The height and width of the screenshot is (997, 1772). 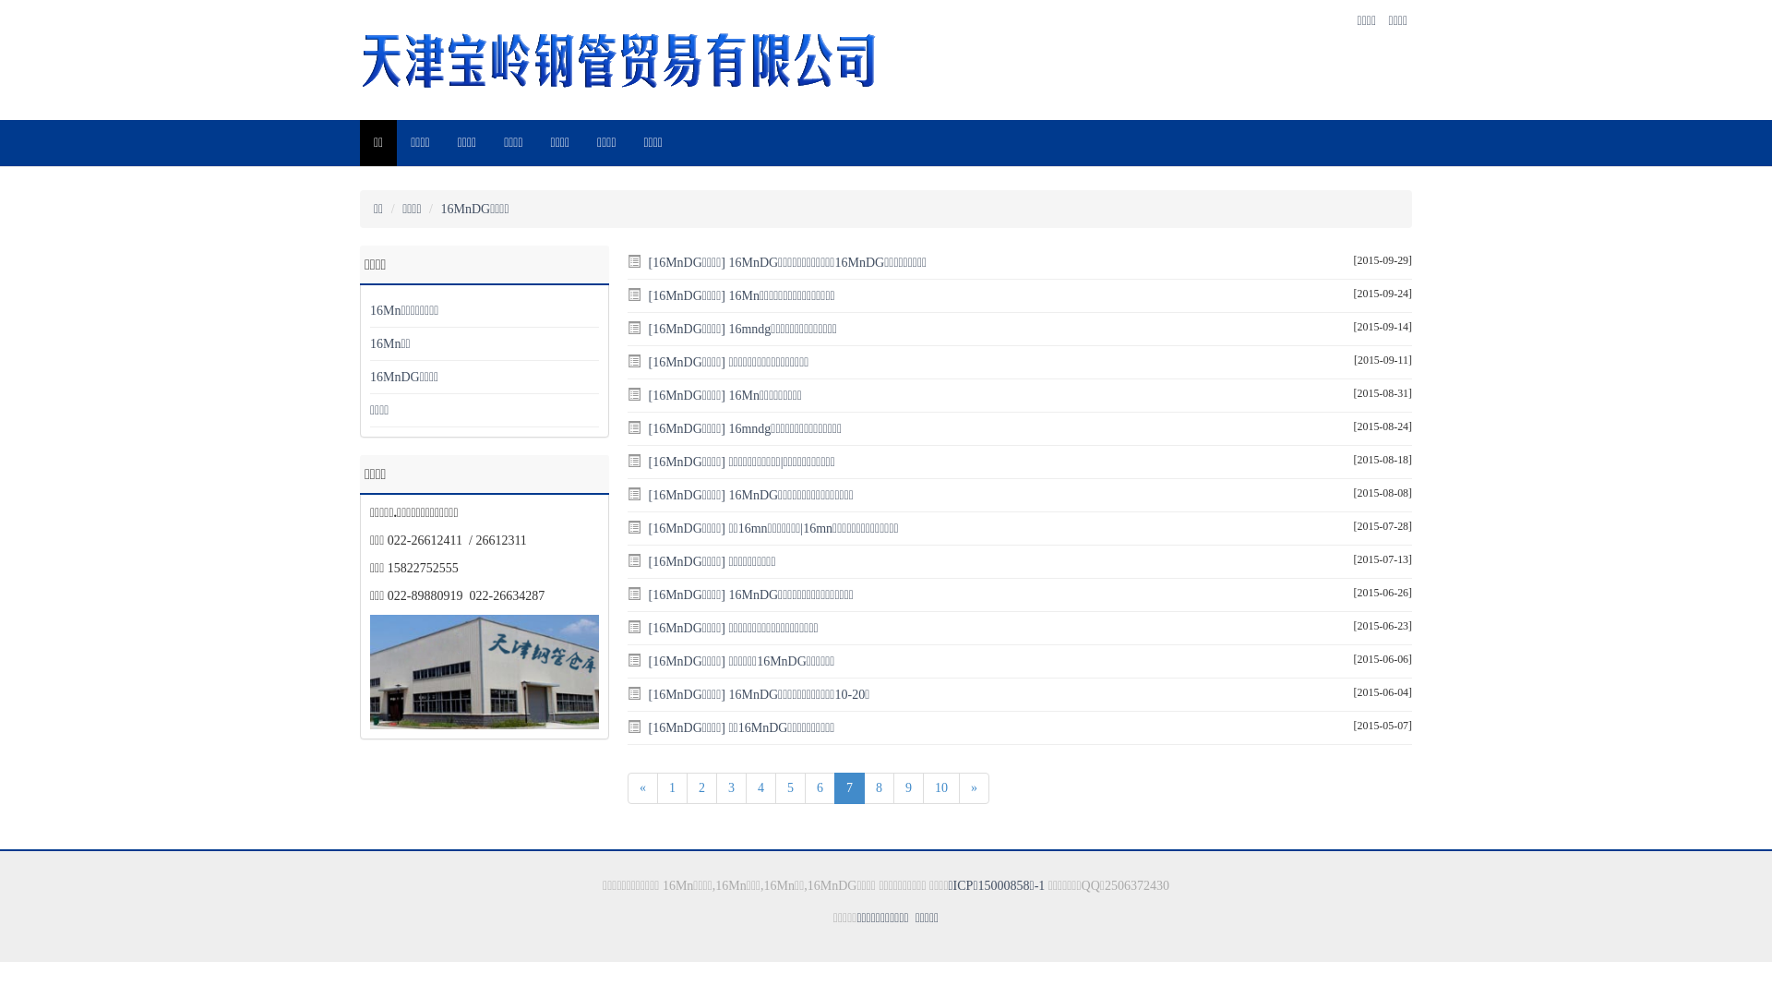 What do you see at coordinates (790, 788) in the screenshot?
I see `5` at bounding box center [790, 788].